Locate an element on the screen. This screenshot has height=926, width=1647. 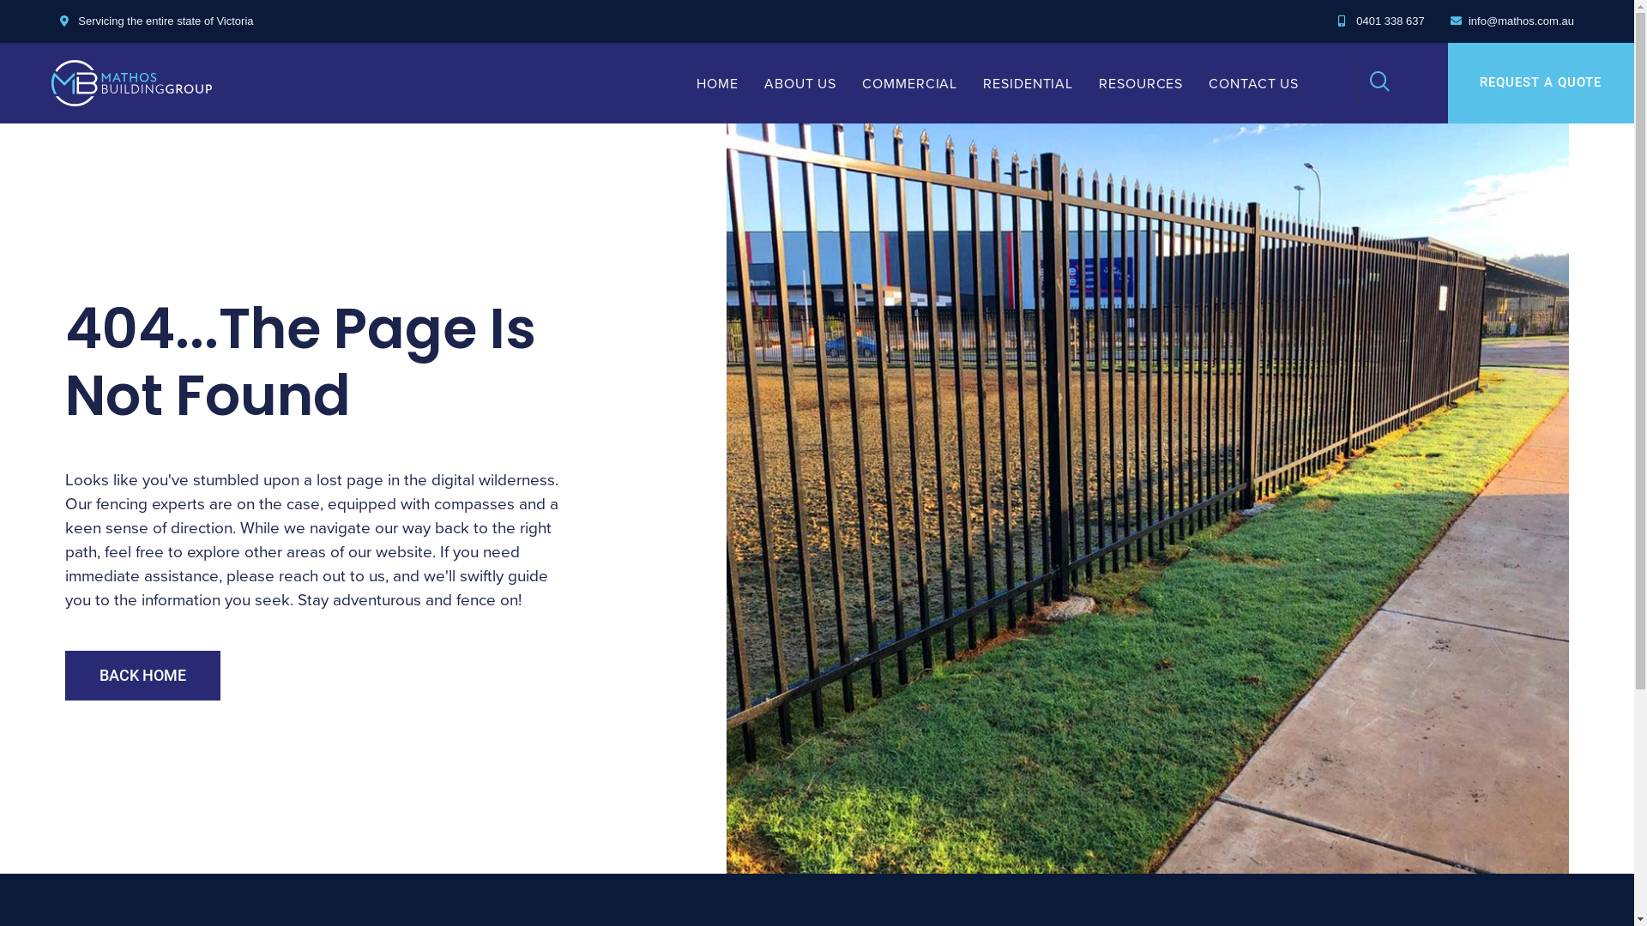
0401 338 637 is located at coordinates (1381, 21).